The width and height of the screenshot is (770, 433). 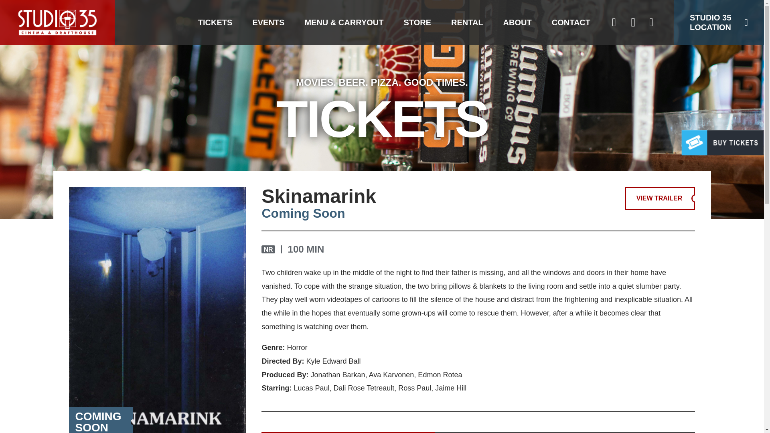 What do you see at coordinates (633, 22) in the screenshot?
I see `Twitter` at bounding box center [633, 22].